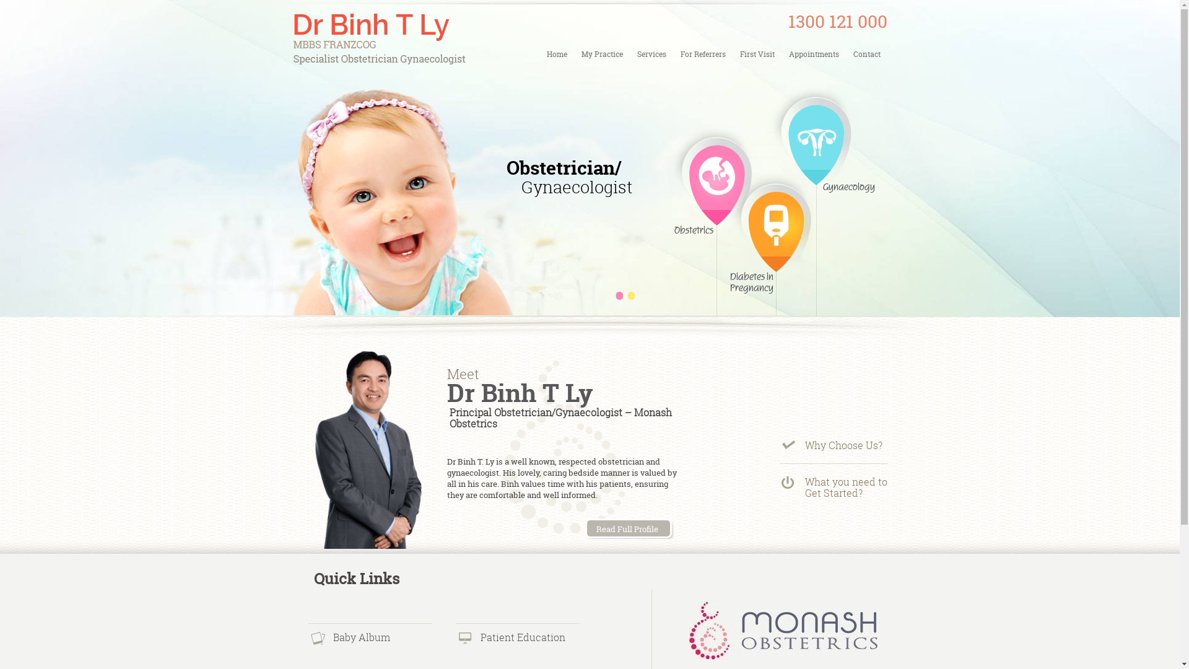 This screenshot has height=669, width=1189. I want to click on Diabetes in
Pregnancy, so click(770, 286).